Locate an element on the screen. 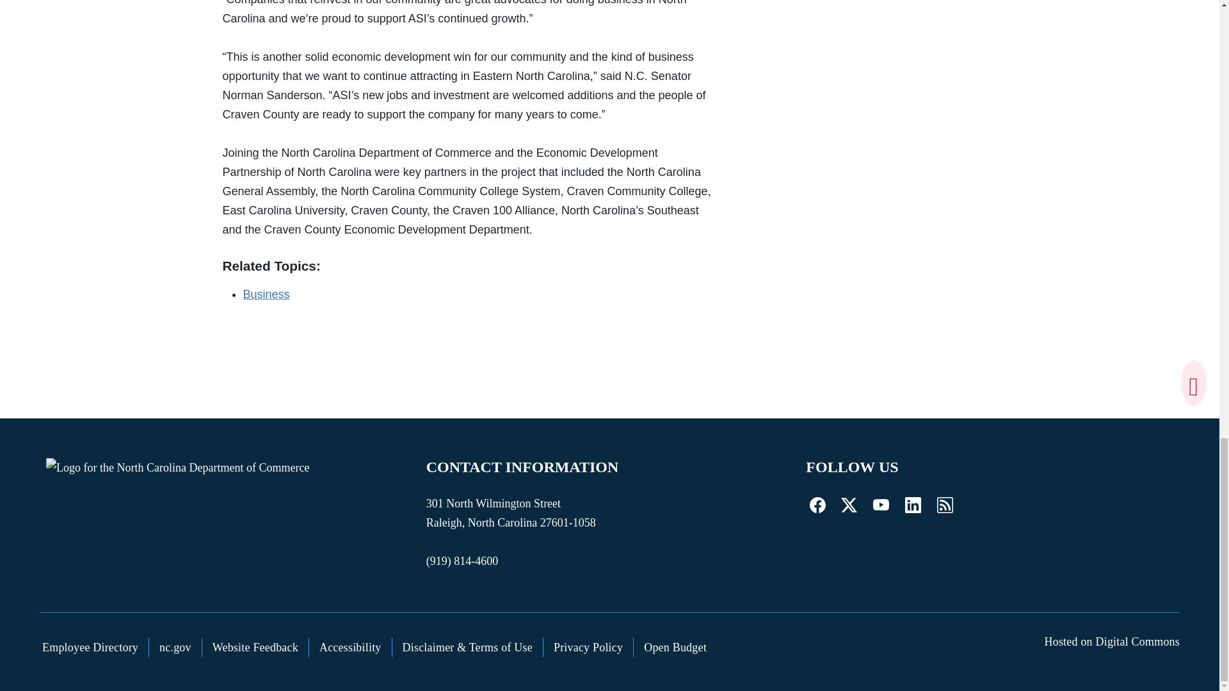 The width and height of the screenshot is (1229, 691). Website User Feedback Form is located at coordinates (256, 647).